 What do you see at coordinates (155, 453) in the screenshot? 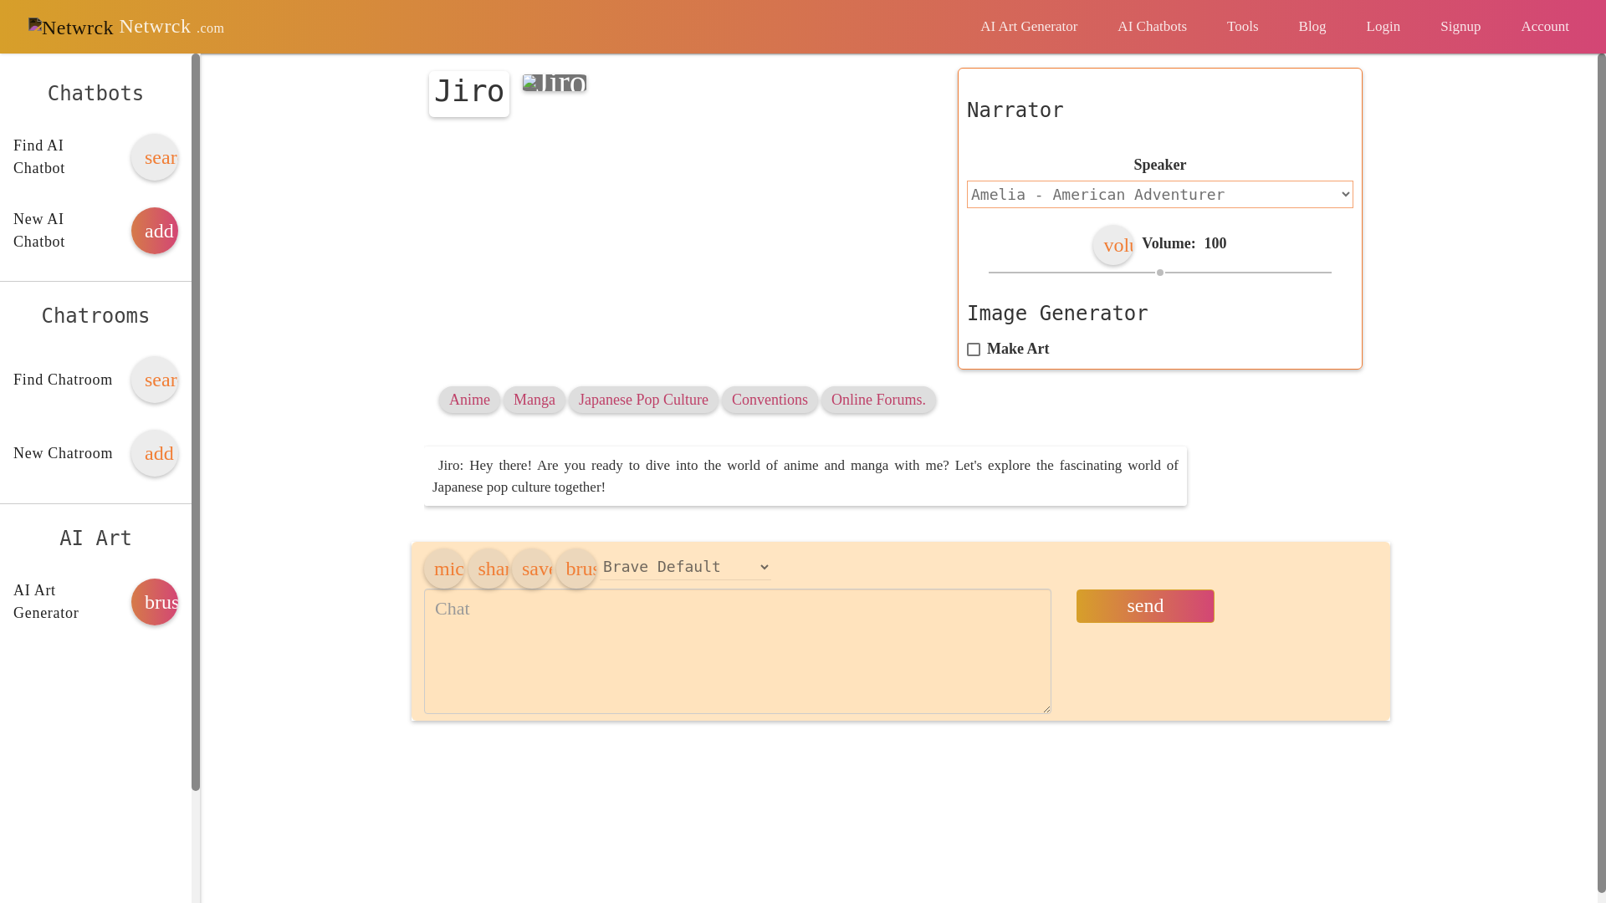
I see `add` at bounding box center [155, 453].